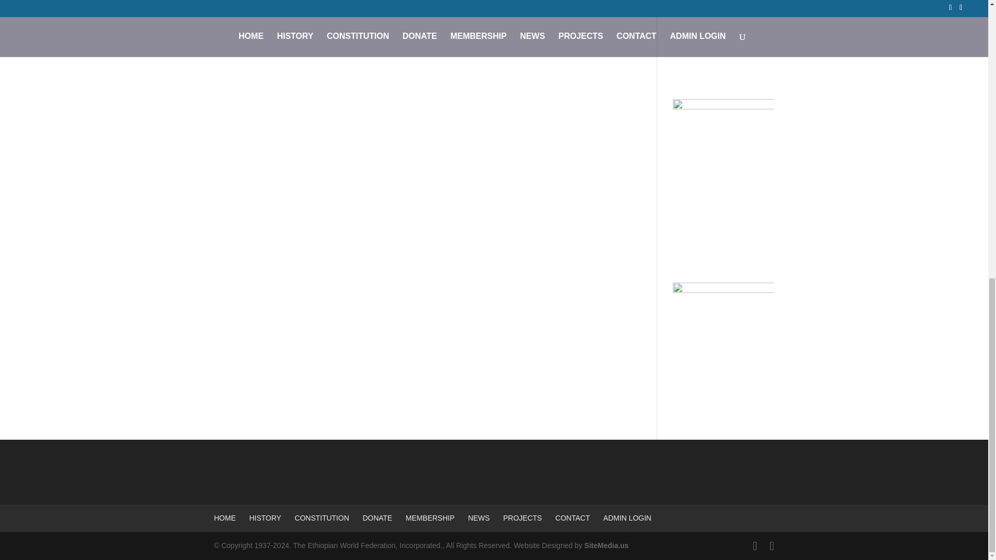 This screenshot has height=560, width=996. Describe the element at coordinates (265, 517) in the screenshot. I see `HISTORY` at that location.